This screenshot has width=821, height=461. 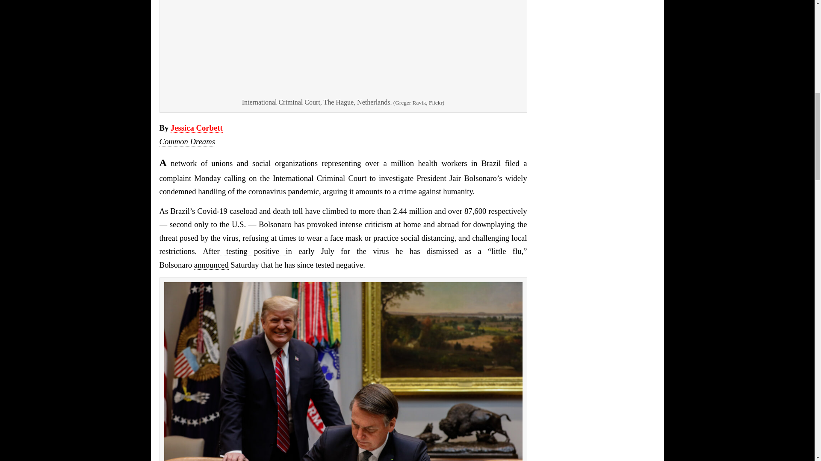 I want to click on criticism, so click(x=378, y=225).